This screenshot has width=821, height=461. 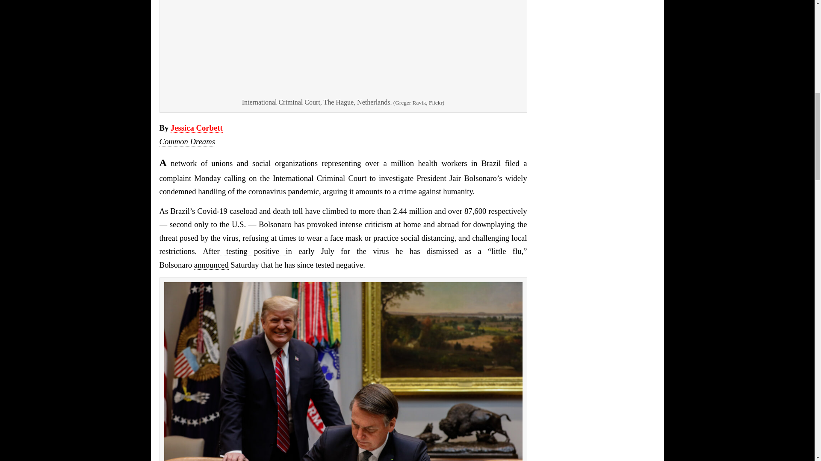 I want to click on criticism, so click(x=378, y=225).